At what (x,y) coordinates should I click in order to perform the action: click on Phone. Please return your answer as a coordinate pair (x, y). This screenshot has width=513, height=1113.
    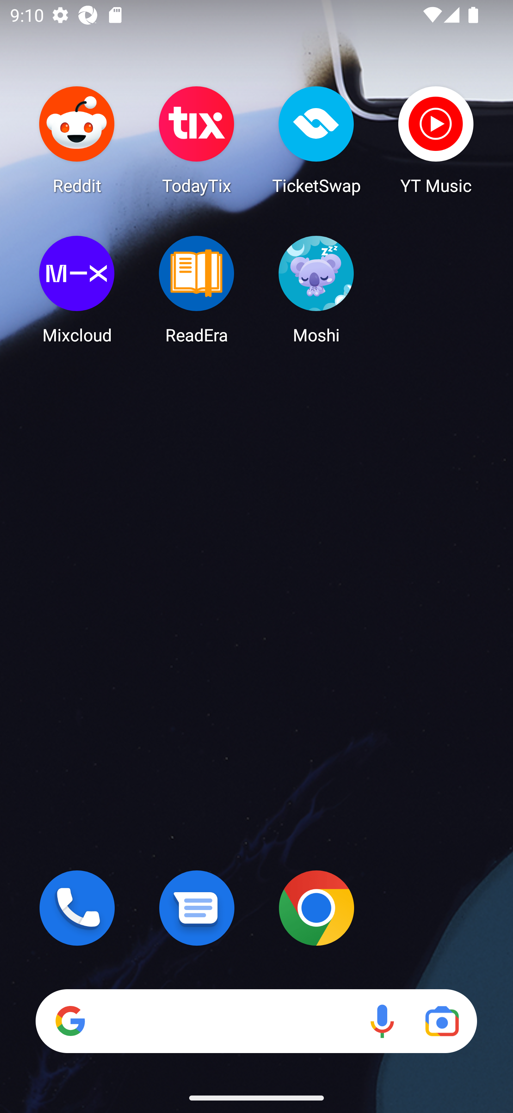
    Looking at the image, I should click on (77, 908).